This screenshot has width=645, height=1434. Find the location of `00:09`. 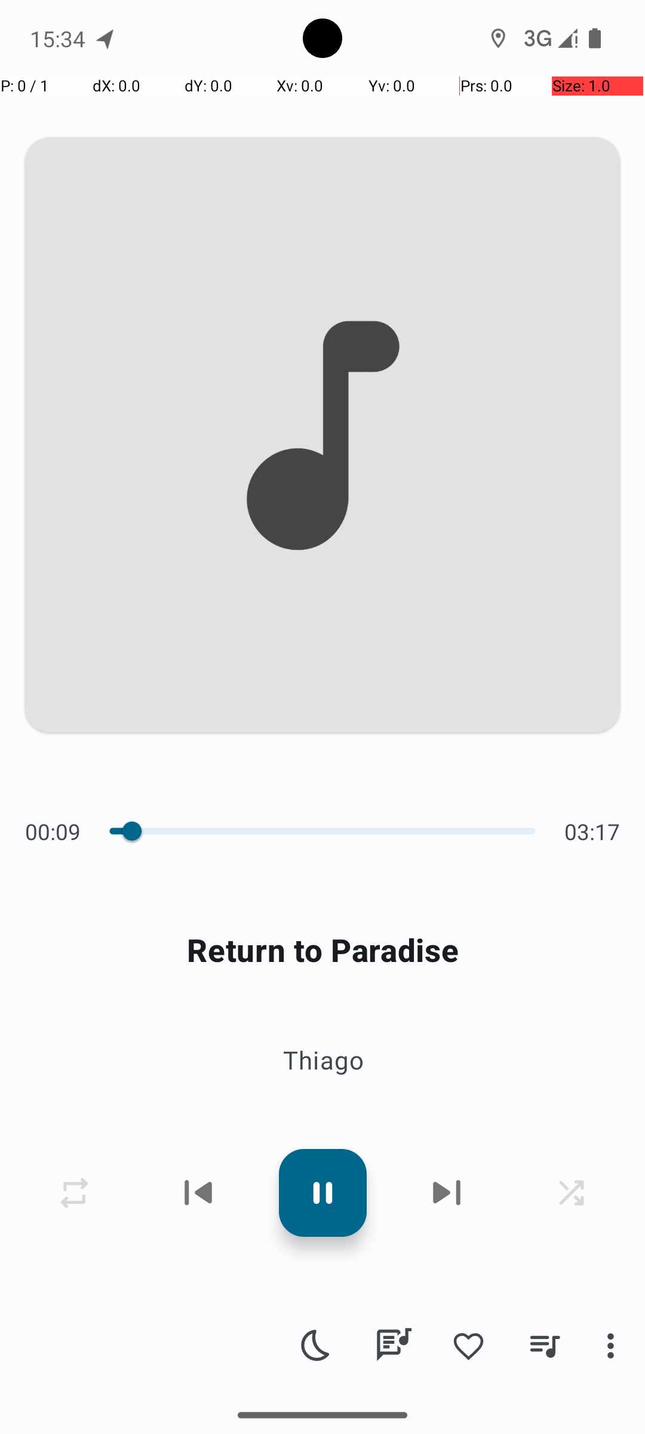

00:09 is located at coordinates (56, 832).